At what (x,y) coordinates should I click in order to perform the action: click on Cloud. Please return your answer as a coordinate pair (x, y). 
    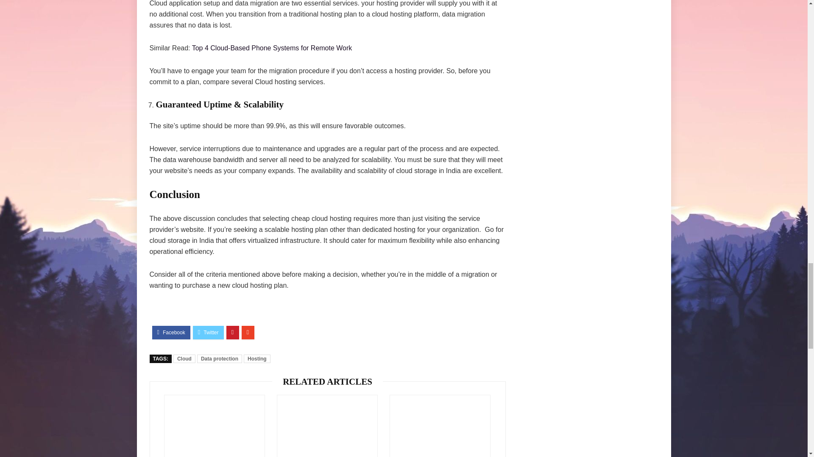
    Looking at the image, I should click on (184, 359).